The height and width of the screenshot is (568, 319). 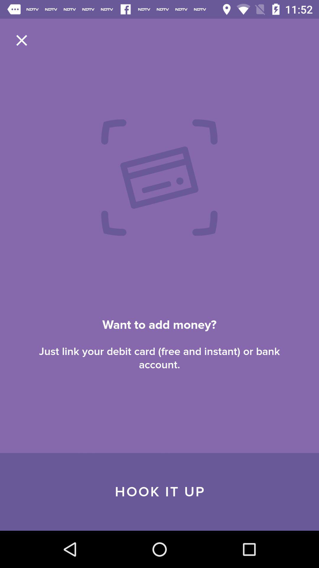 I want to click on press the icon above the just link your, so click(x=22, y=40).